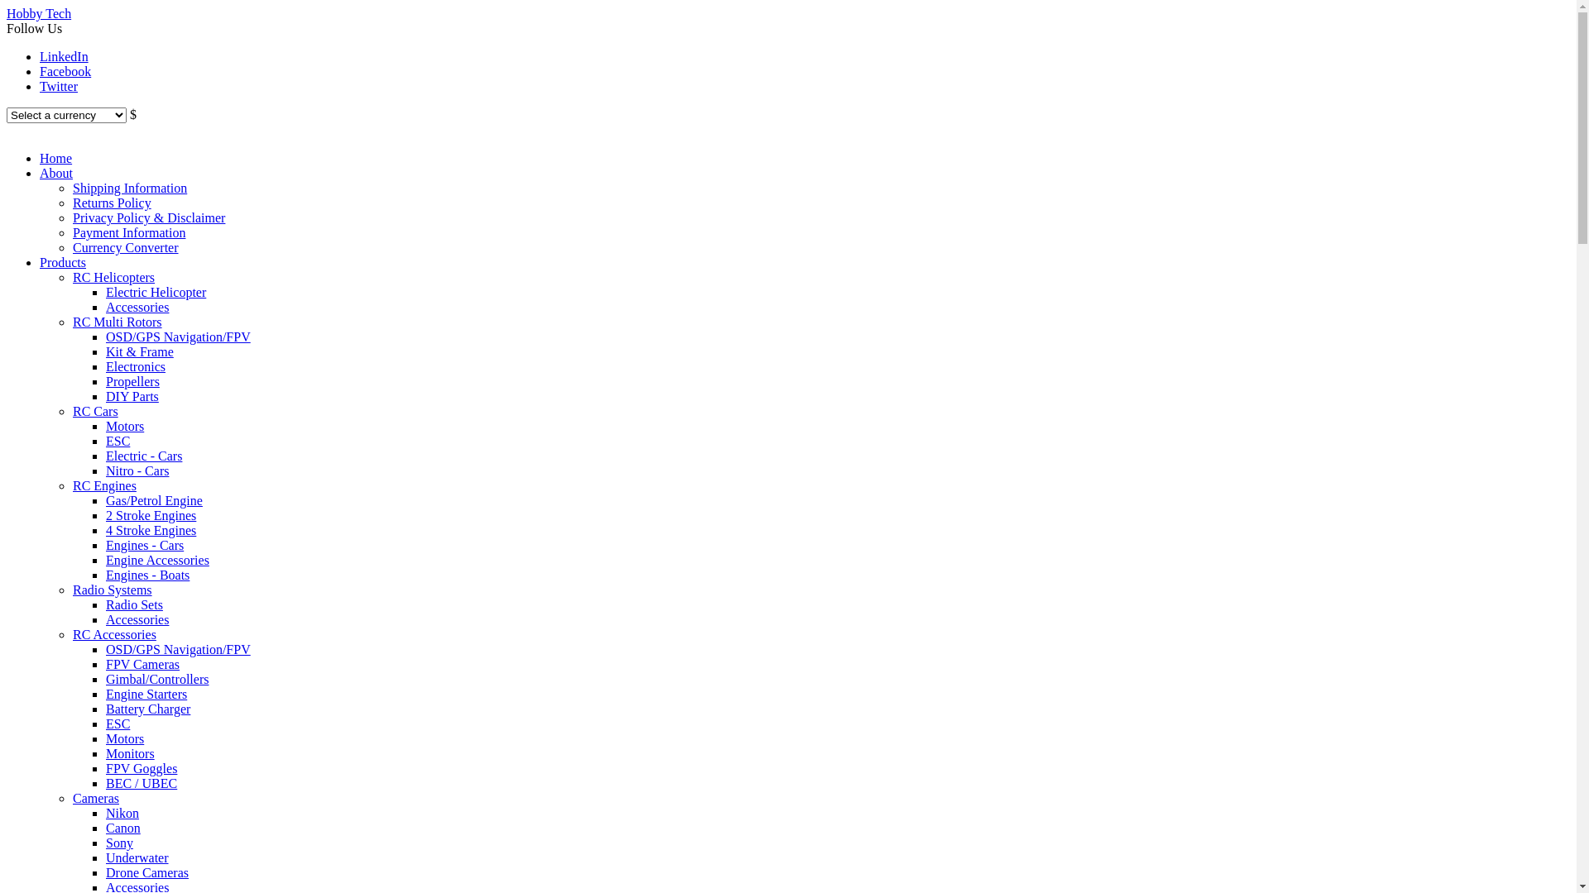 The width and height of the screenshot is (1589, 893). Describe the element at coordinates (125, 427) in the screenshot. I see `Motors` at that location.